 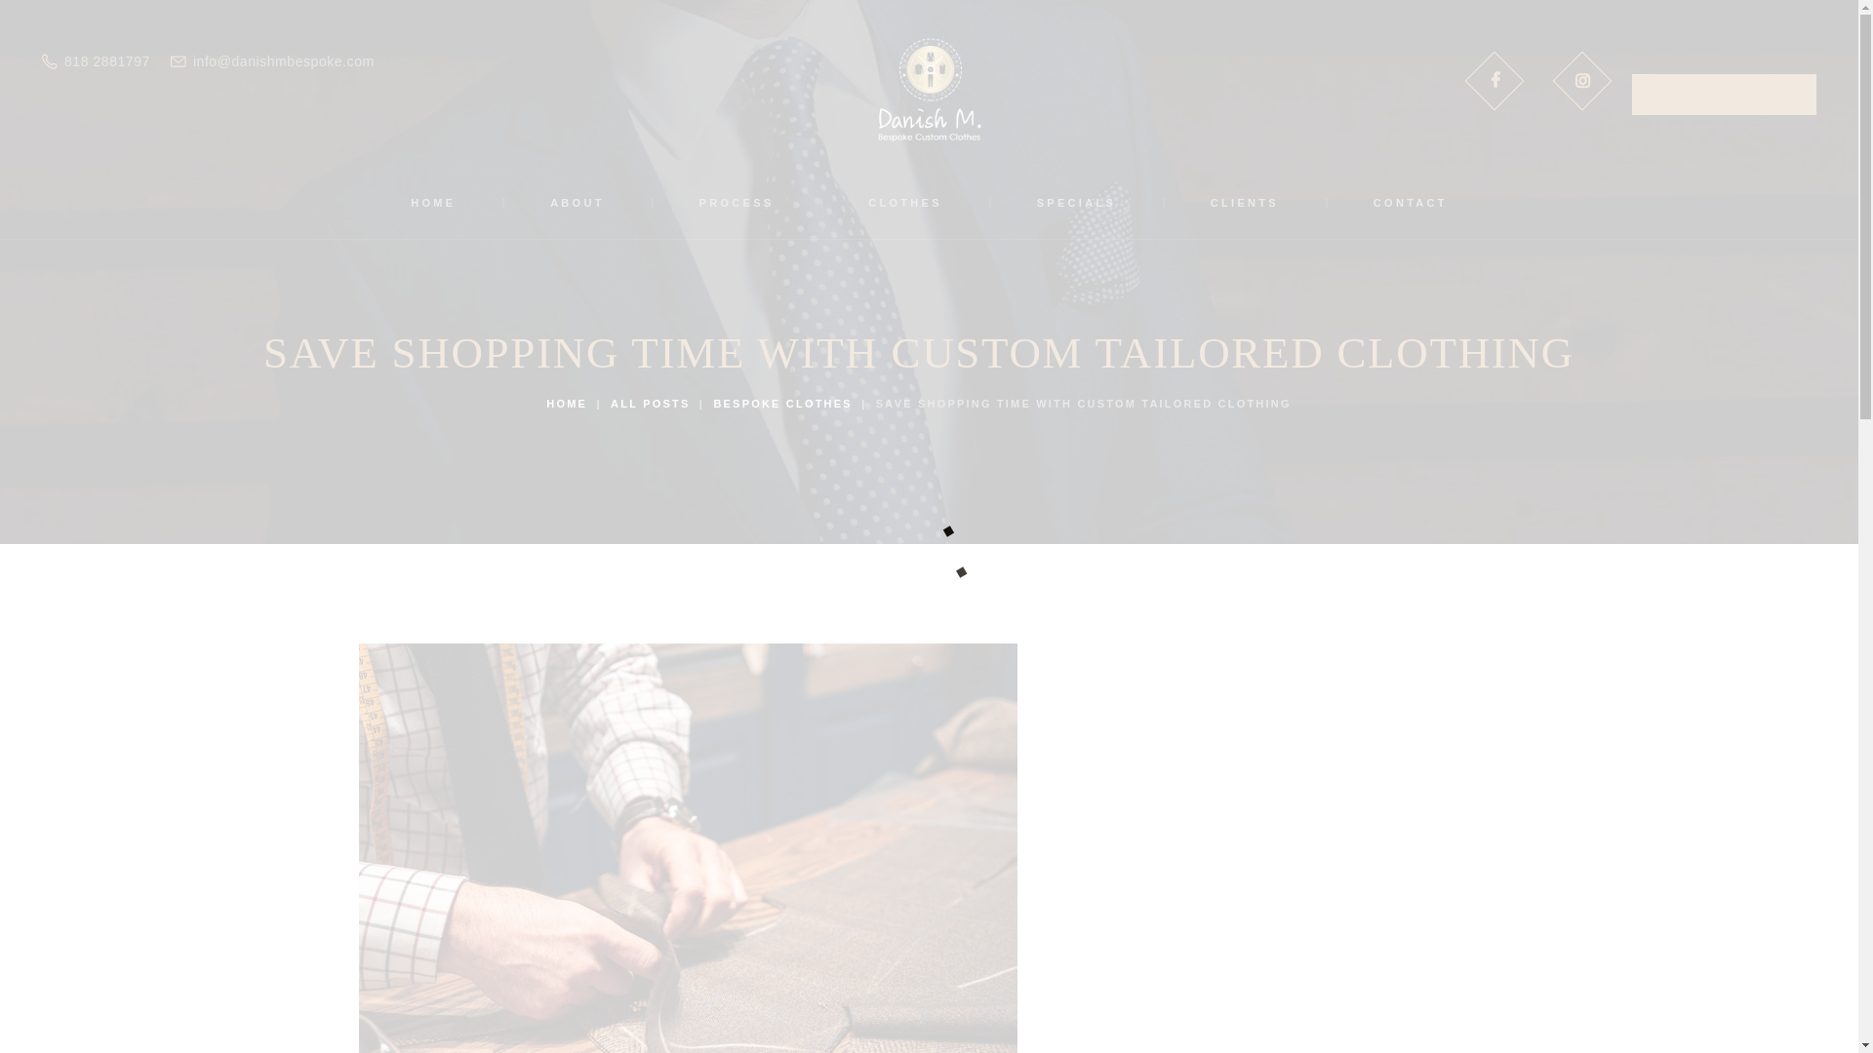 What do you see at coordinates (905, 203) in the screenshot?
I see `CLOTHES` at bounding box center [905, 203].